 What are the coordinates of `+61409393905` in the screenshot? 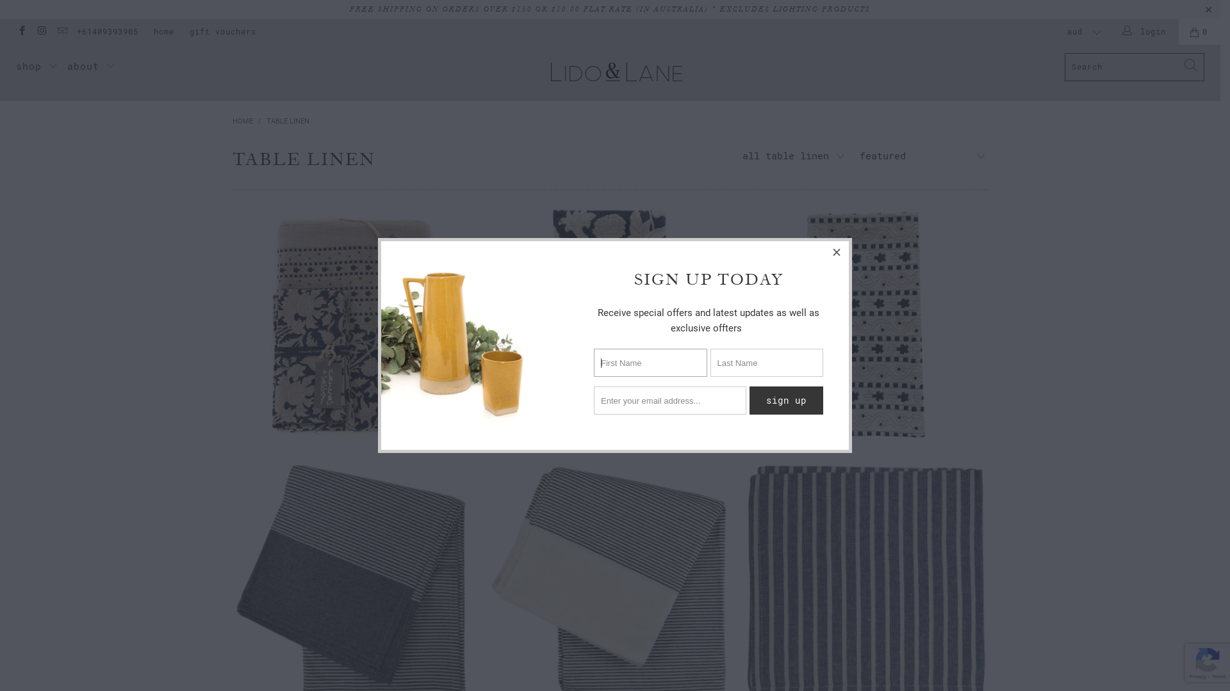 It's located at (108, 32).